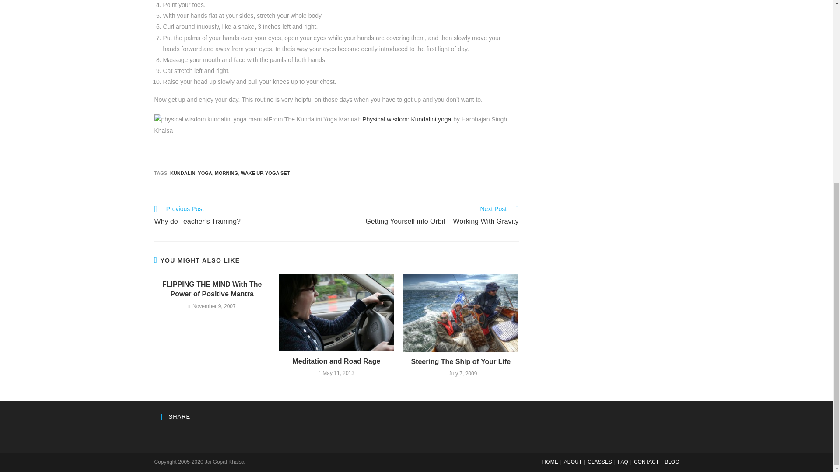 The width and height of the screenshot is (840, 472). What do you see at coordinates (212, 289) in the screenshot?
I see `FLIPPING THE MIND With The Power of Positive Mantra` at bounding box center [212, 289].